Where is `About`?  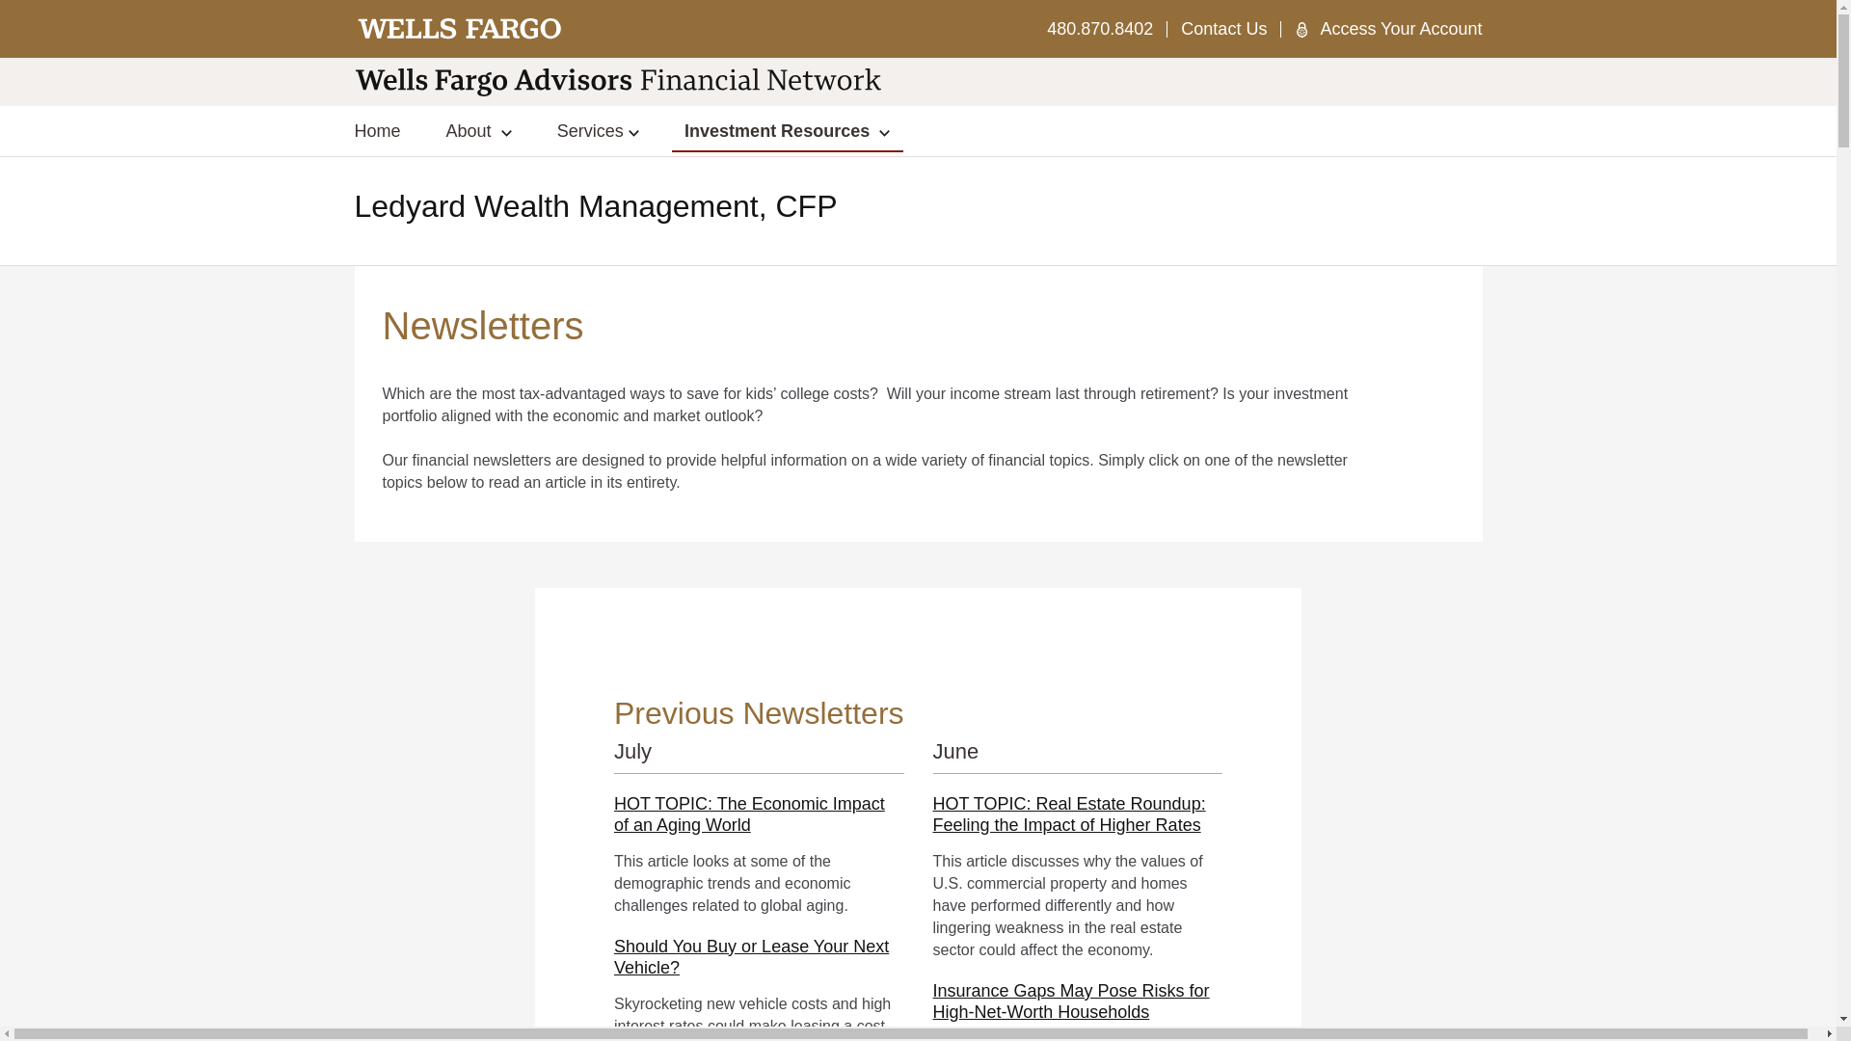 About is located at coordinates (478, 130).